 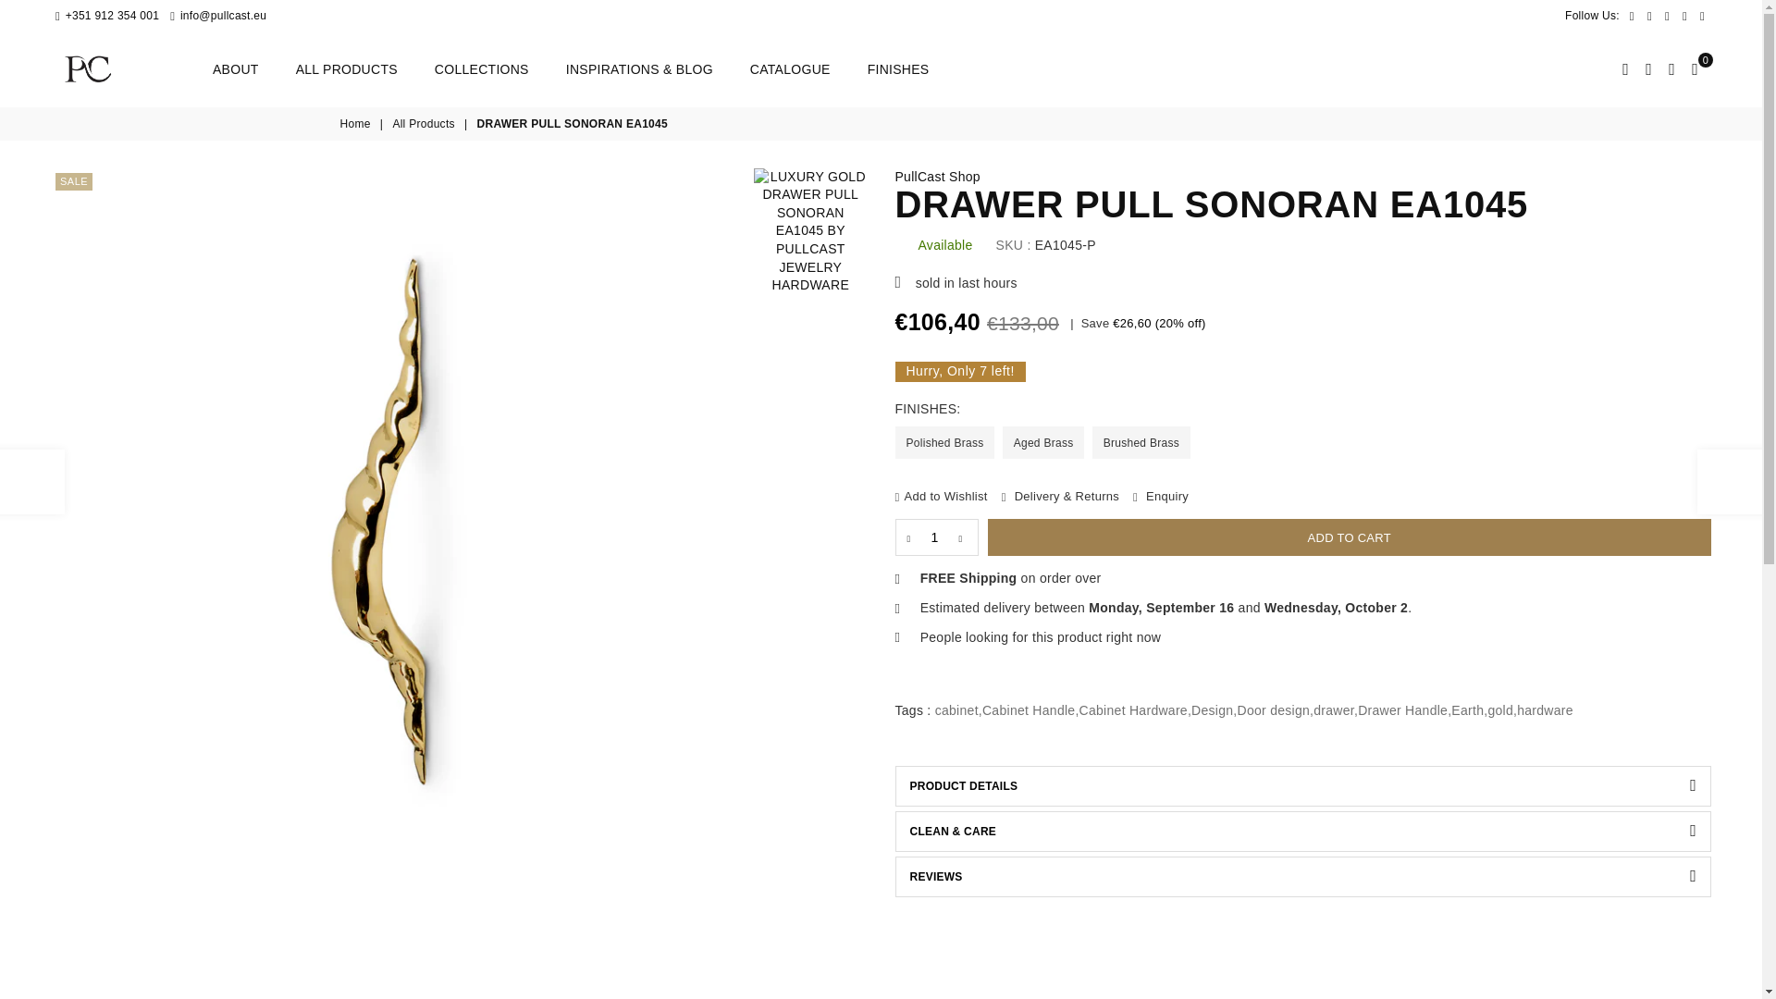 I want to click on Facebook, so click(x=1632, y=15).